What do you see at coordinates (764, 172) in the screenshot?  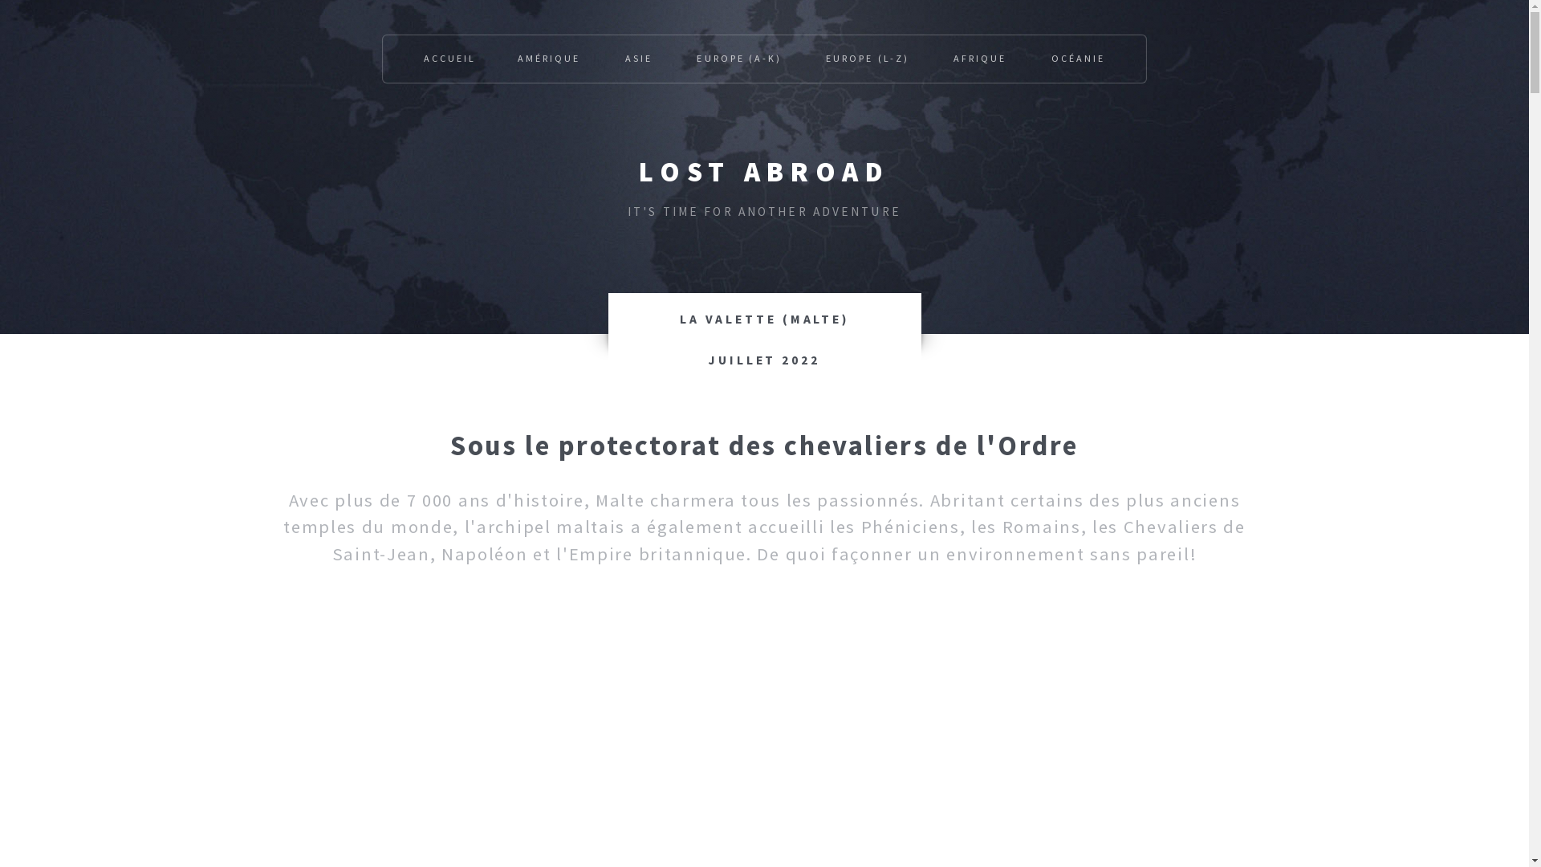 I see `LOST ABROAD` at bounding box center [764, 172].